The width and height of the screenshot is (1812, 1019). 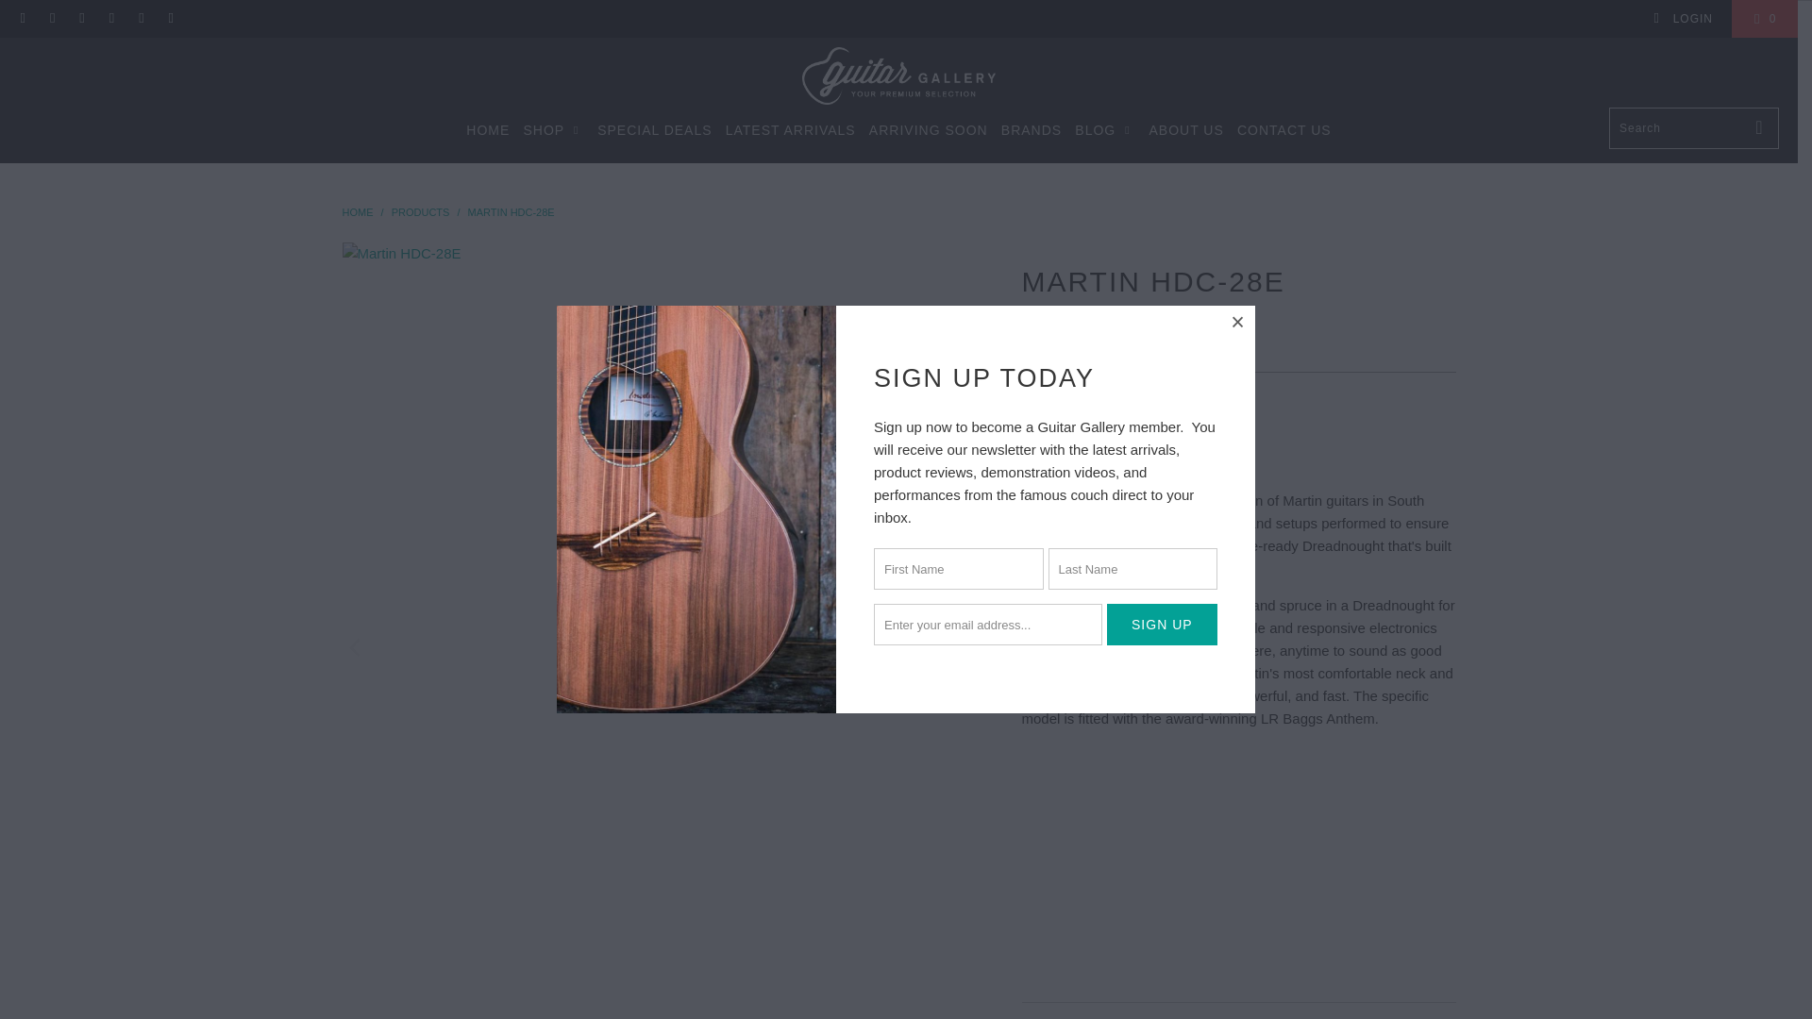 What do you see at coordinates (420, 212) in the screenshot?
I see `Products` at bounding box center [420, 212].